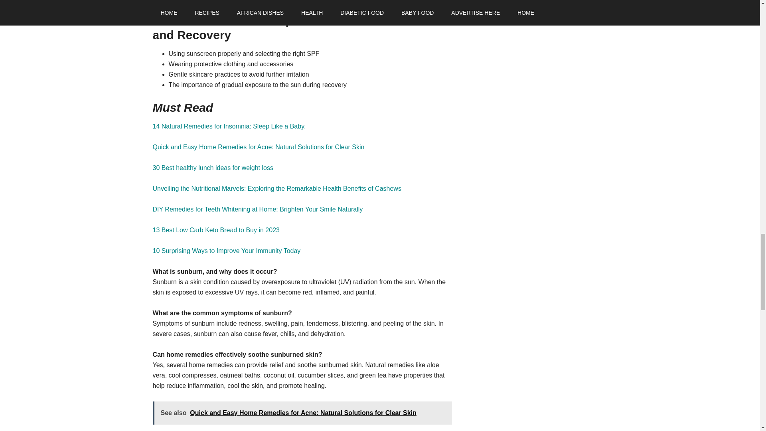  Describe the element at coordinates (216, 230) in the screenshot. I see `13 Best Low Carb Keto Bread to Buy in 2023` at that location.